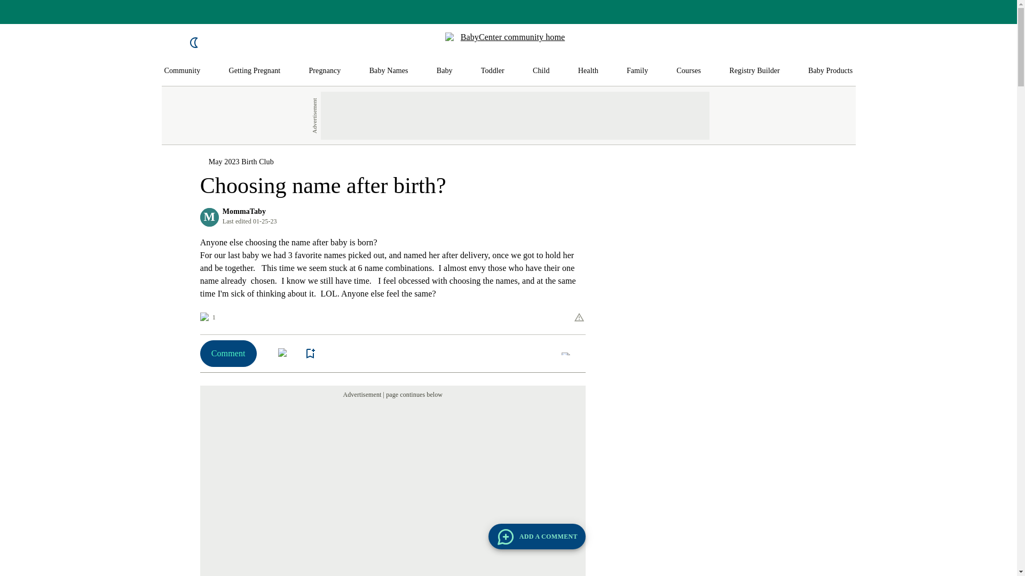 This screenshot has width=1025, height=576. I want to click on Baby, so click(444, 71).